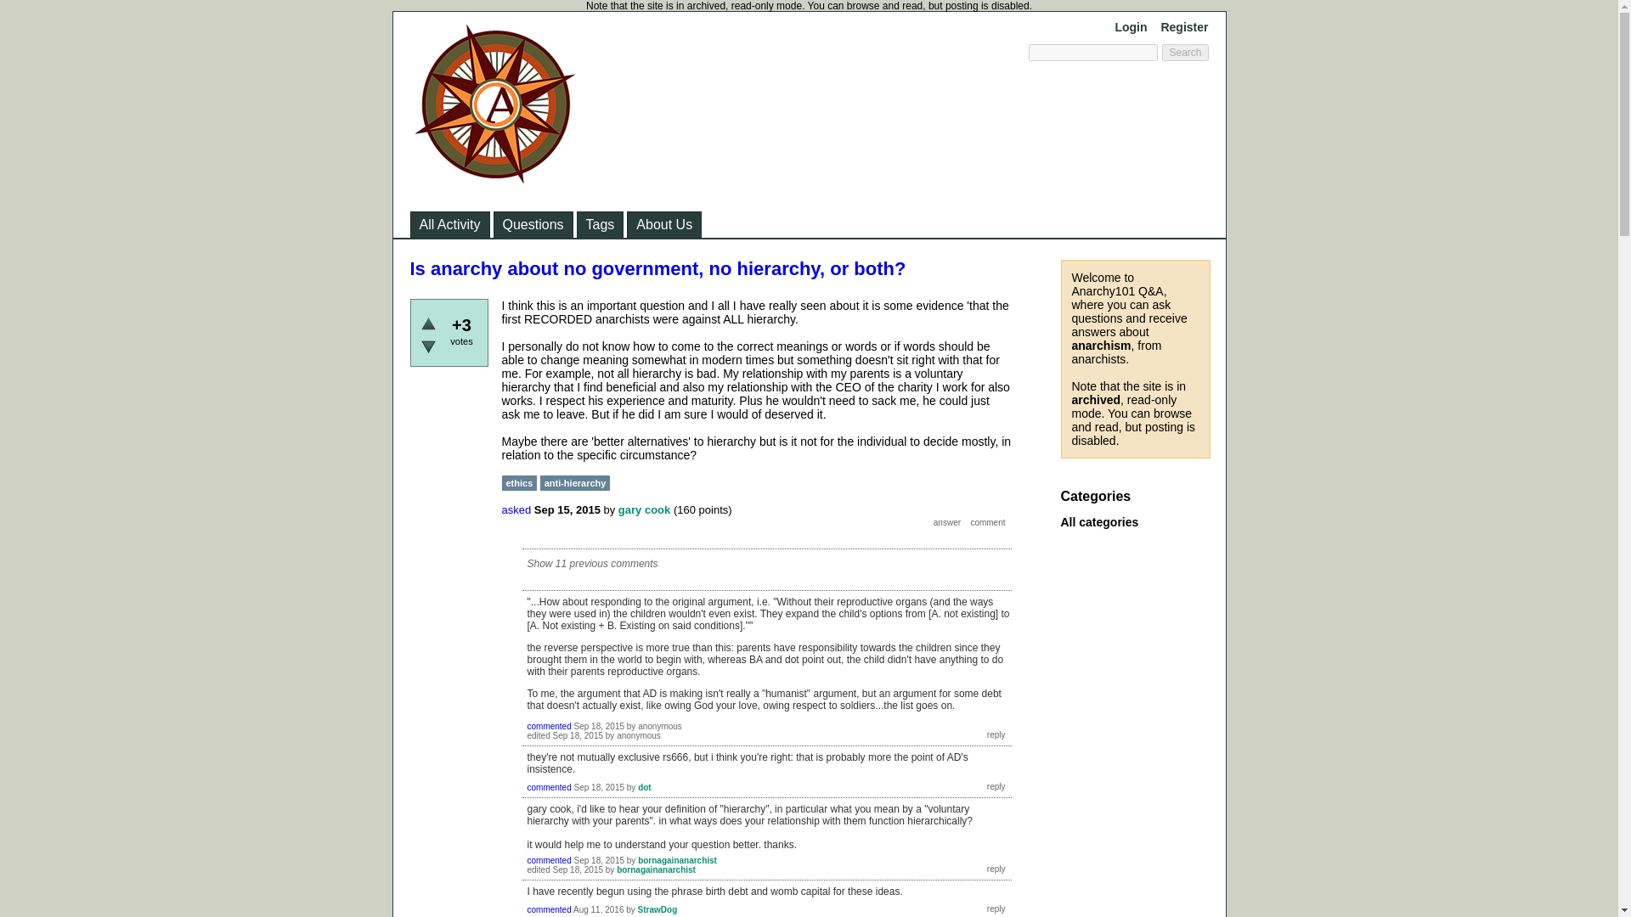 This screenshot has height=917, width=1631. Describe the element at coordinates (450, 224) in the screenshot. I see `All Activity` at that location.